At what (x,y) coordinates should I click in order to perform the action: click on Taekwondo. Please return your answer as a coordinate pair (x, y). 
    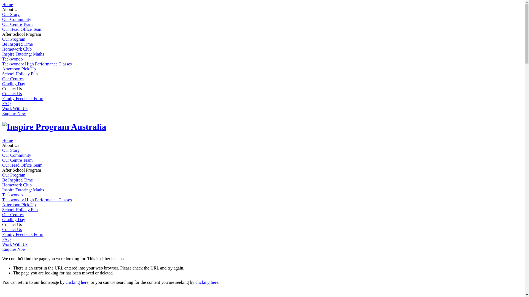
    Looking at the image, I should click on (12, 195).